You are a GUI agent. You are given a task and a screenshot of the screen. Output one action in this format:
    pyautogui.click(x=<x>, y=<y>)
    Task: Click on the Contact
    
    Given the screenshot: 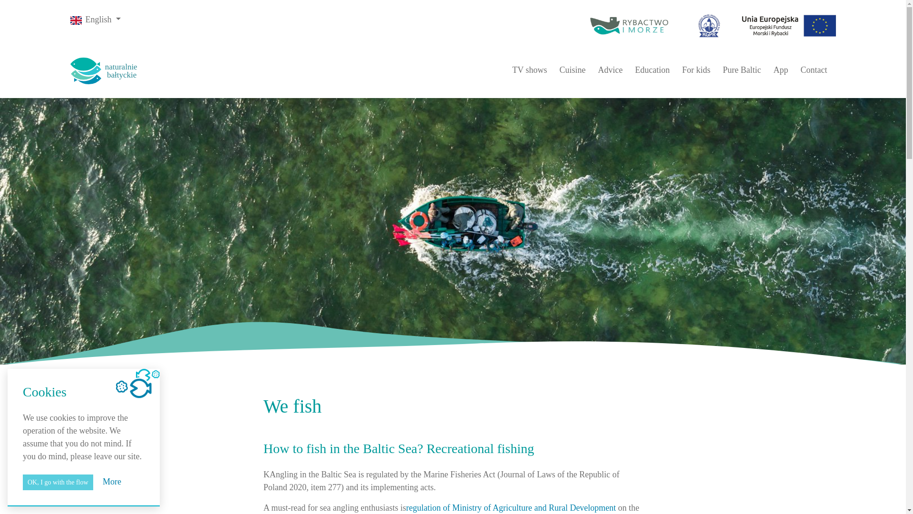 What is the action you would take?
    pyautogui.click(x=814, y=70)
    